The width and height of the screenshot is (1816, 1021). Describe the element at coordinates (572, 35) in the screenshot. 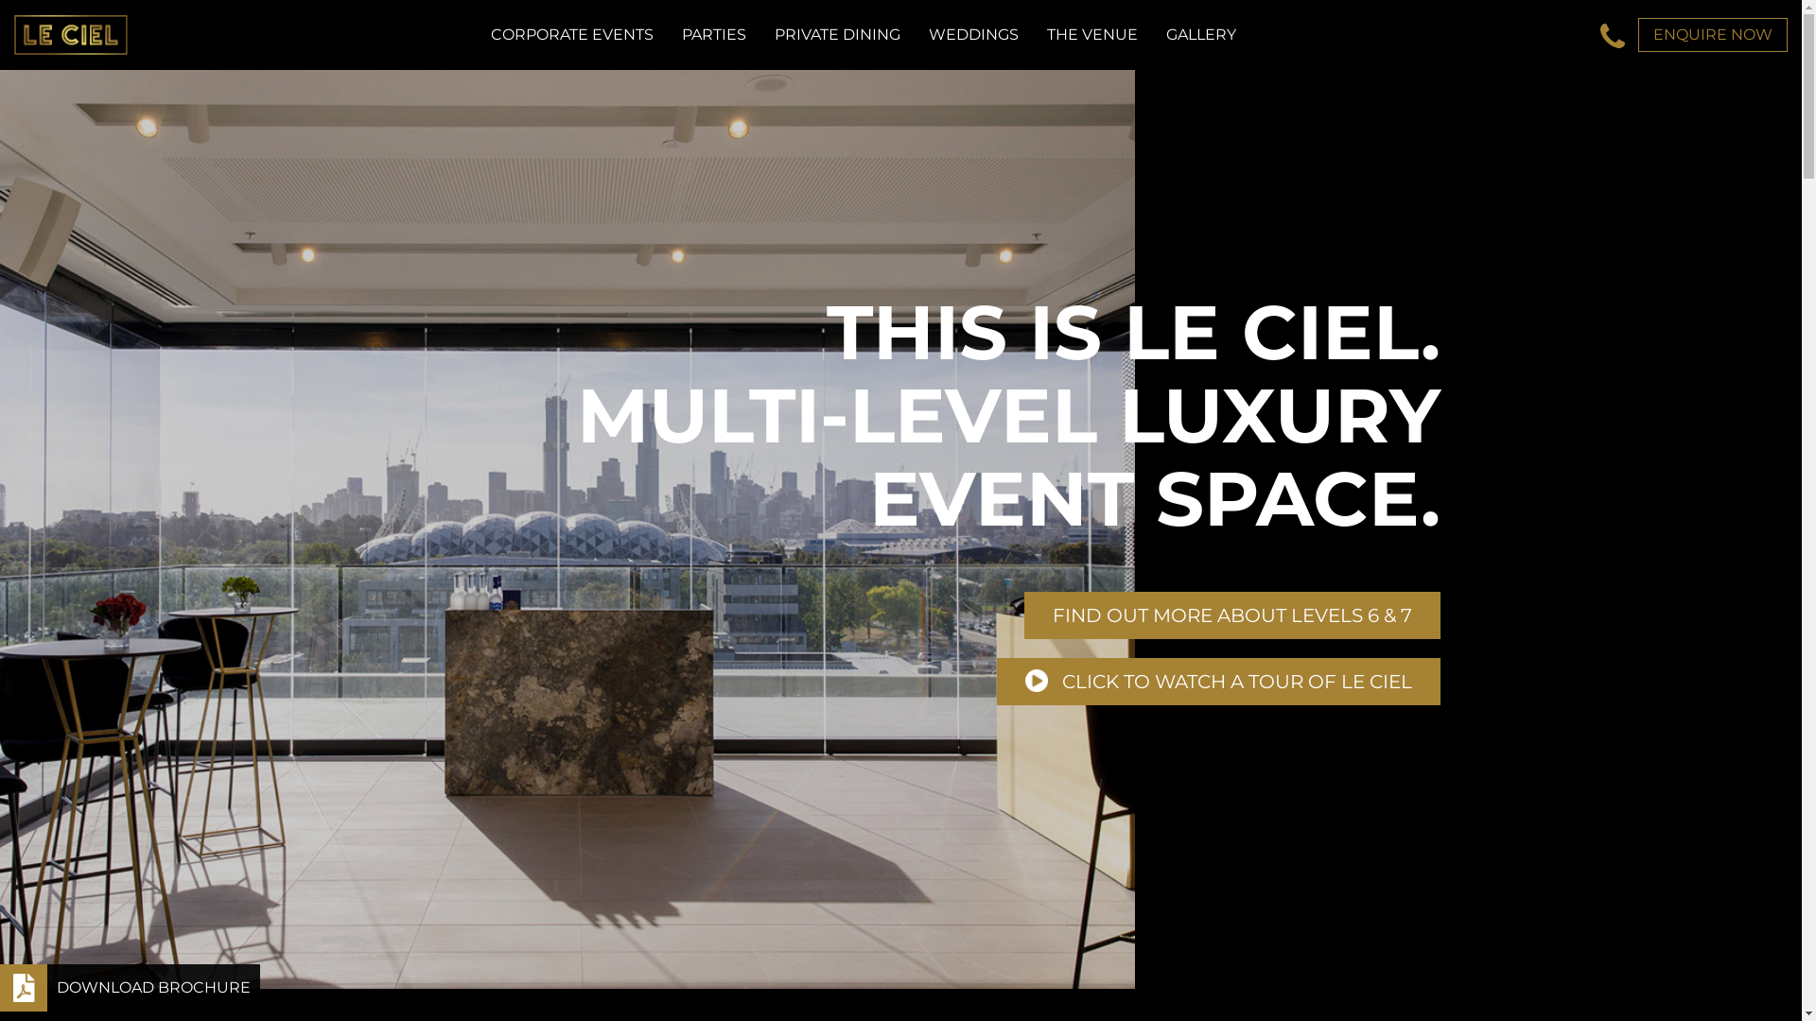

I see `CORPORATE EVENTS` at that location.